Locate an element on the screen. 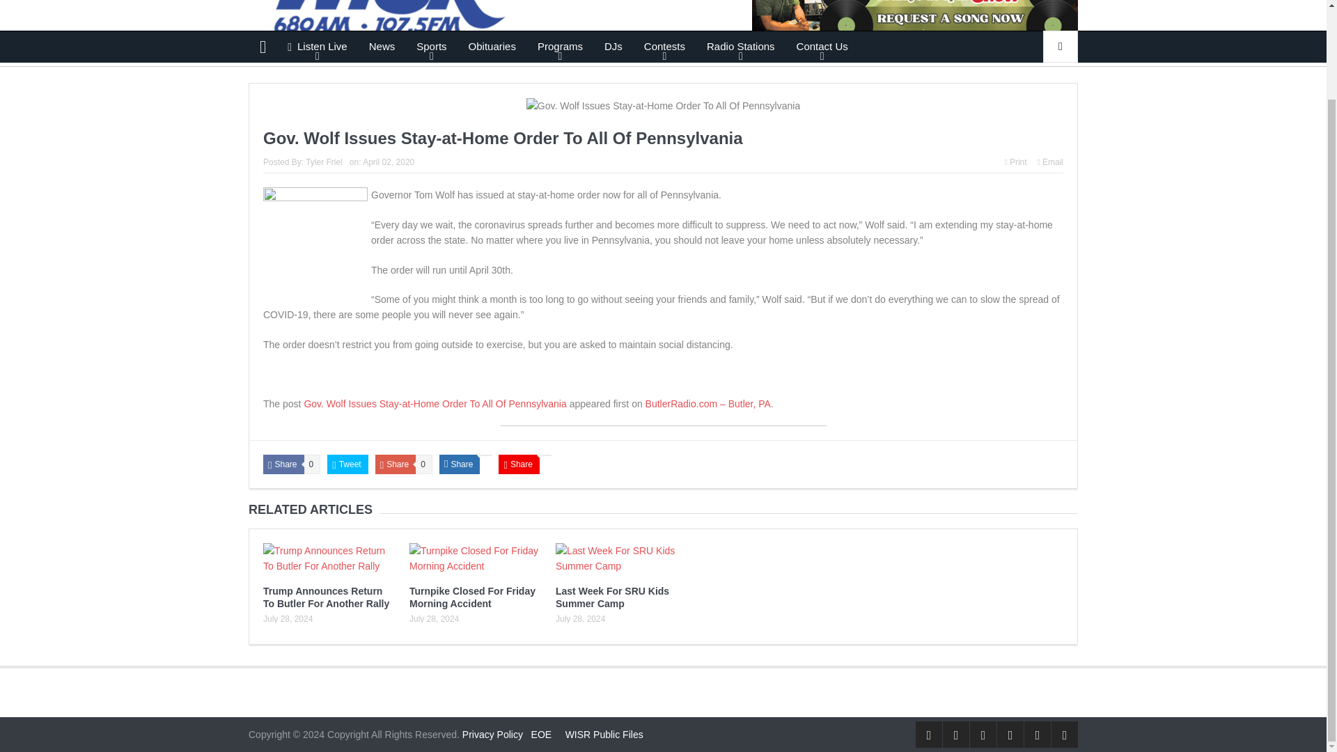 The height and width of the screenshot is (752, 1337). News is located at coordinates (382, 46).